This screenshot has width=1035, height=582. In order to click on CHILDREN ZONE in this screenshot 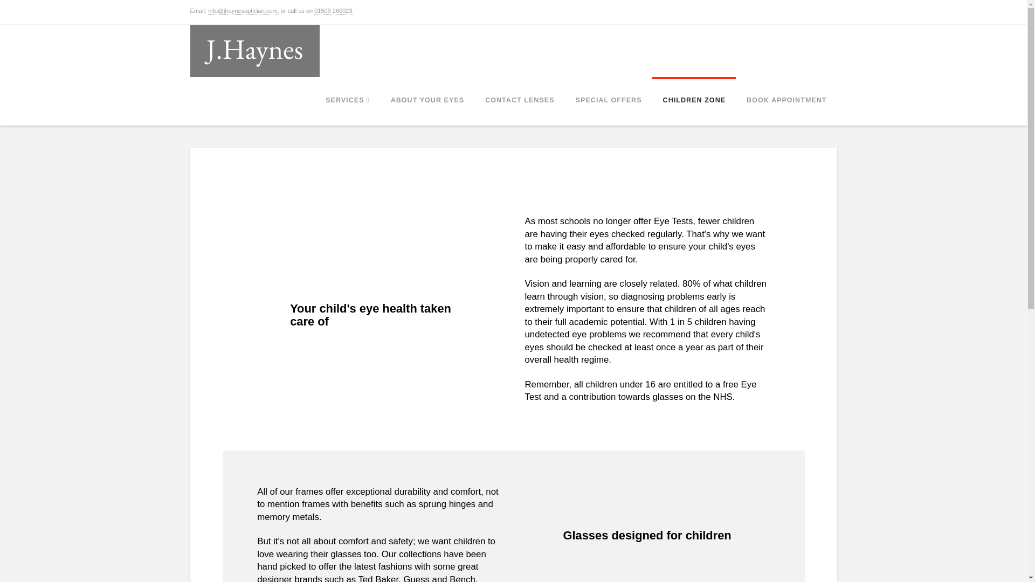, I will do `click(694, 101)`.